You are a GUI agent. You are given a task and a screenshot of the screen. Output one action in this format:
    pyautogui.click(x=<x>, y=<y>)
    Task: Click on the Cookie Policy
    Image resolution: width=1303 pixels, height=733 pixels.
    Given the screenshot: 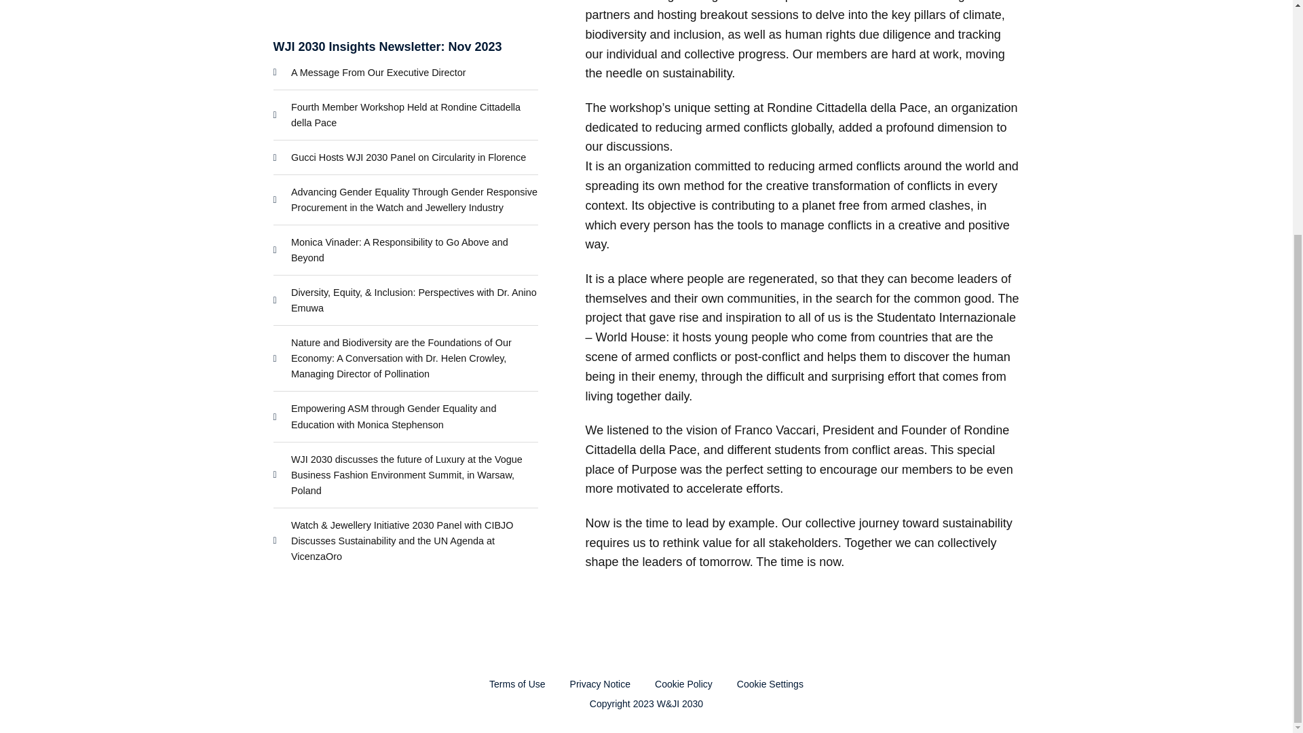 What is the action you would take?
    pyautogui.click(x=684, y=684)
    